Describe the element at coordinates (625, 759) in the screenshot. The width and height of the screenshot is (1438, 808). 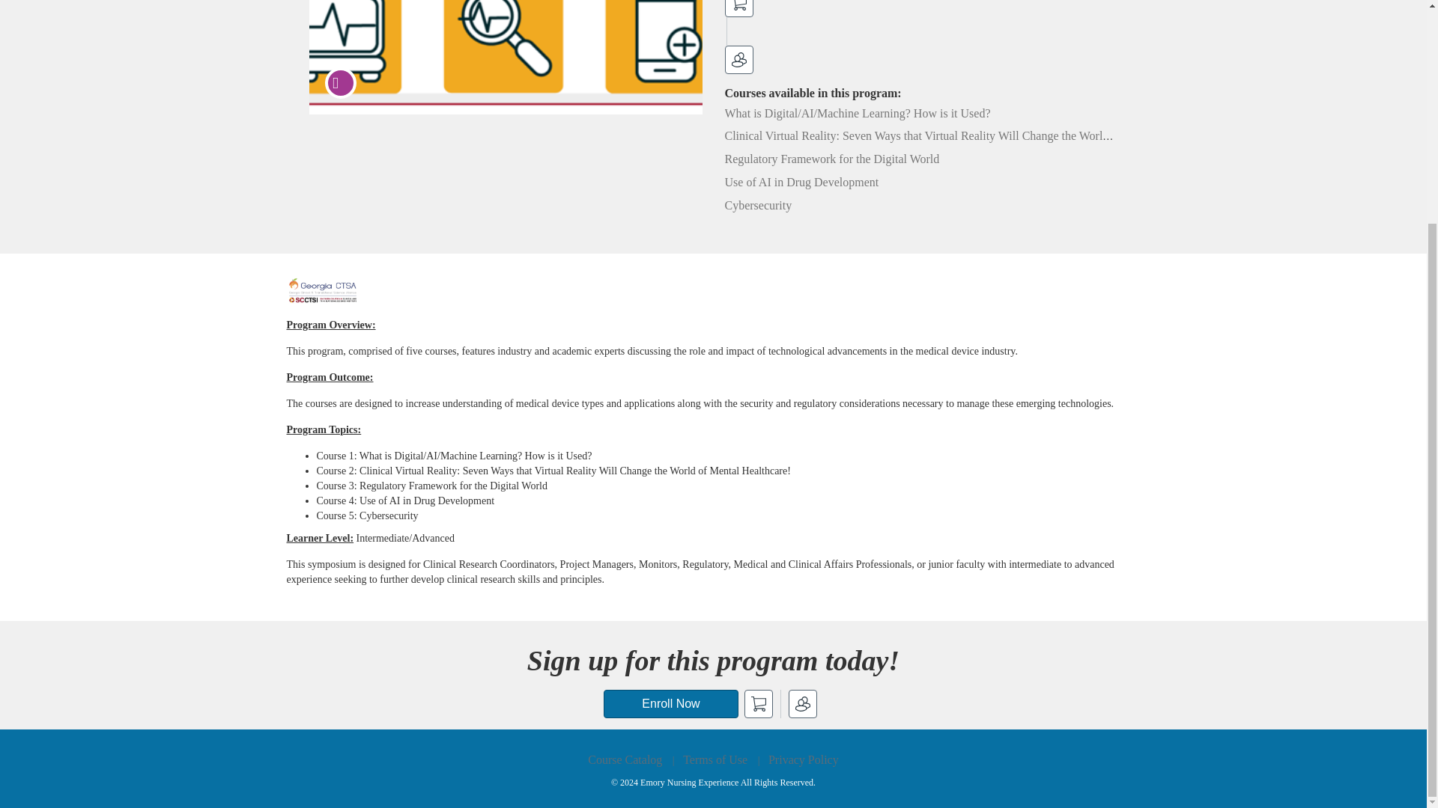
I see `Course Catalog` at that location.